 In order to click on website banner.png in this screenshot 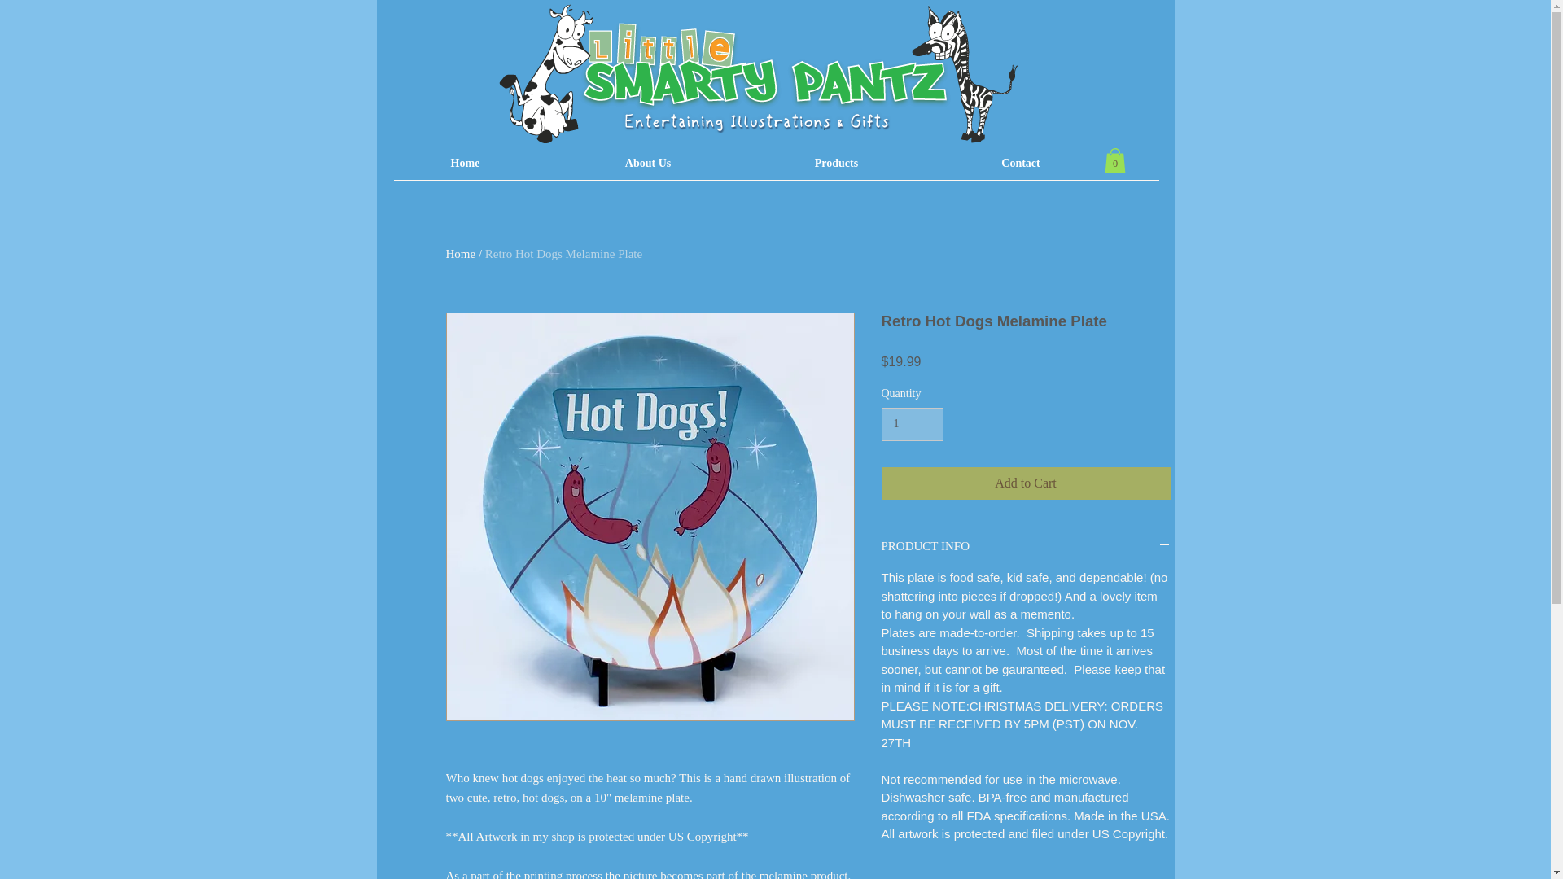, I will do `click(755, 73)`.